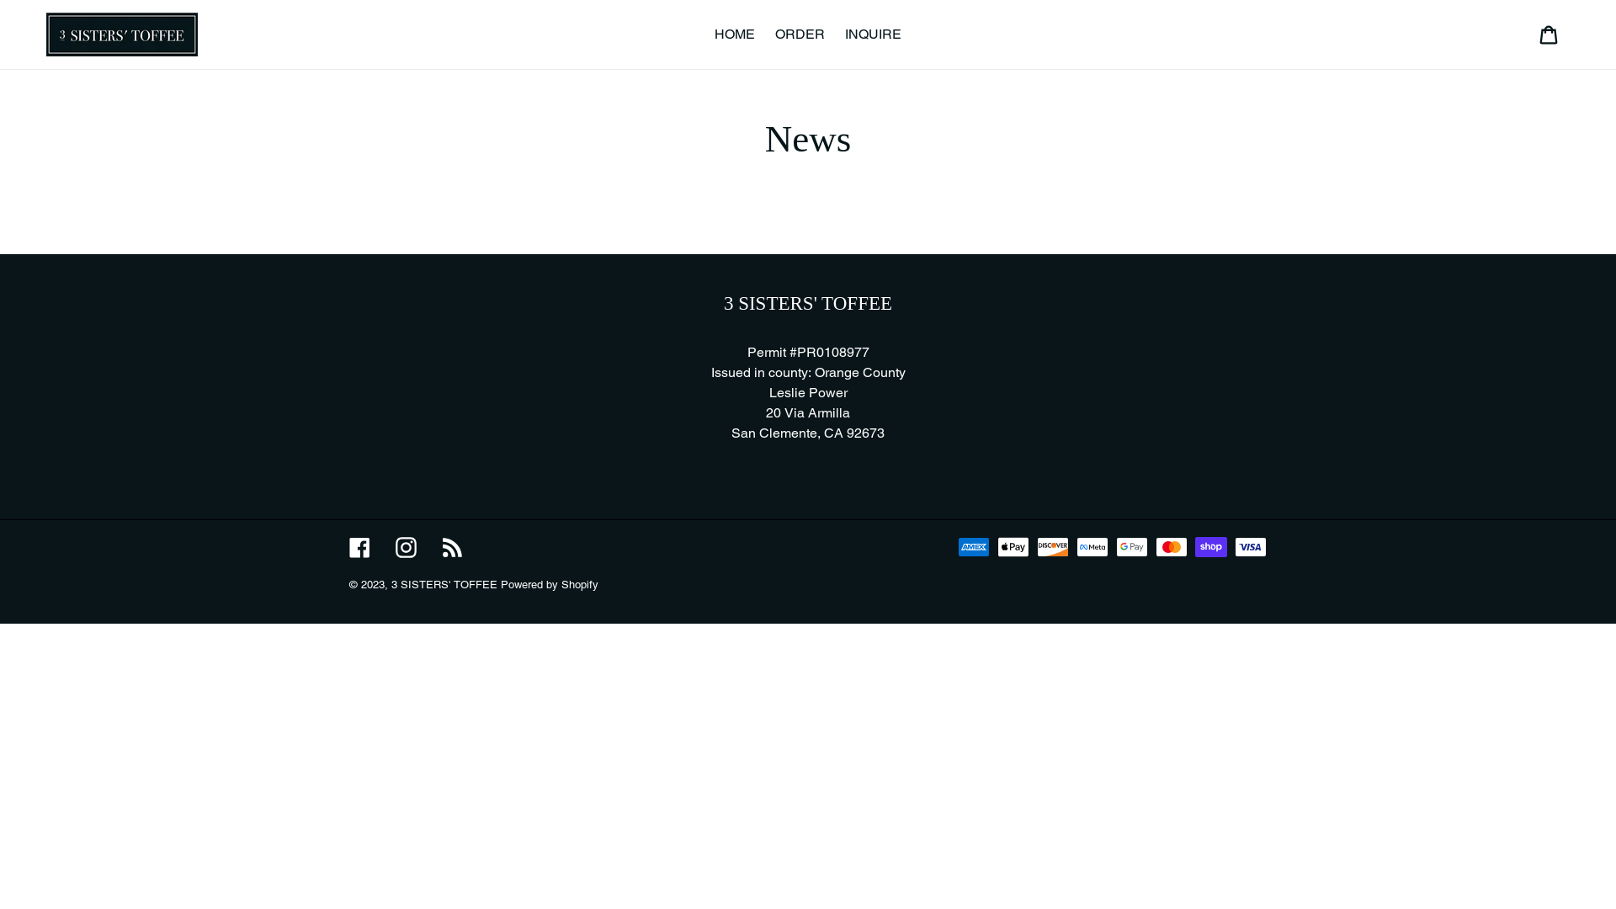 This screenshot has width=1616, height=909. Describe the element at coordinates (874, 35) in the screenshot. I see `INQUIRE` at that location.